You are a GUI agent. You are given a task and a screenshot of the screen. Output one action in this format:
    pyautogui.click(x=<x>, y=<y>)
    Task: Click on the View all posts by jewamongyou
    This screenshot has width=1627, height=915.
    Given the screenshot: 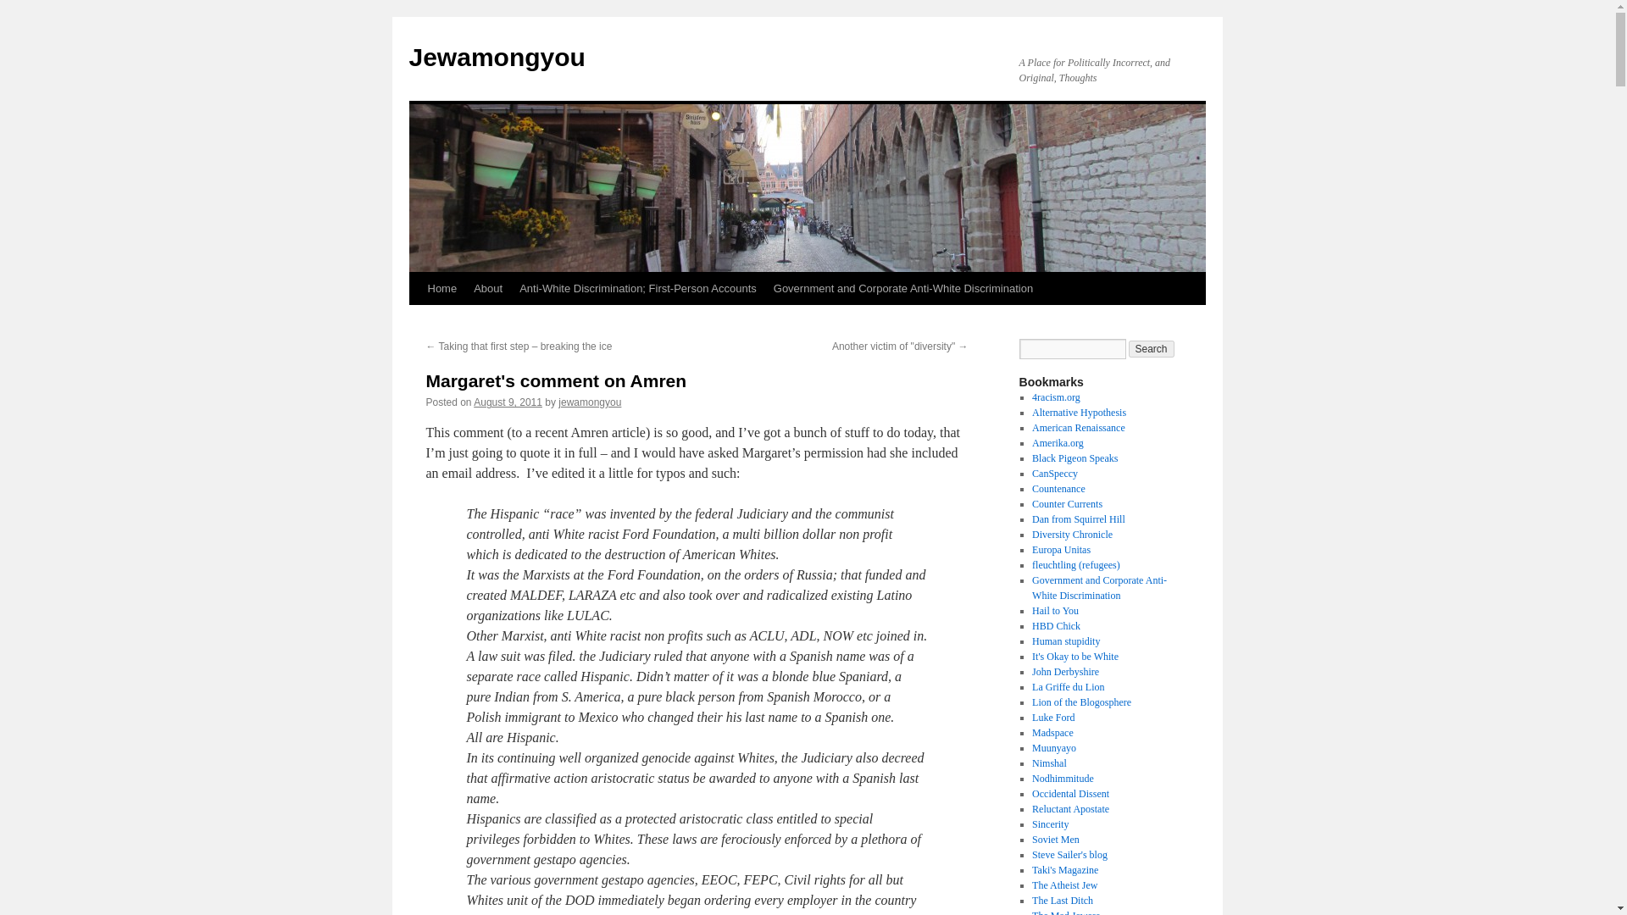 What is the action you would take?
    pyautogui.click(x=590, y=402)
    